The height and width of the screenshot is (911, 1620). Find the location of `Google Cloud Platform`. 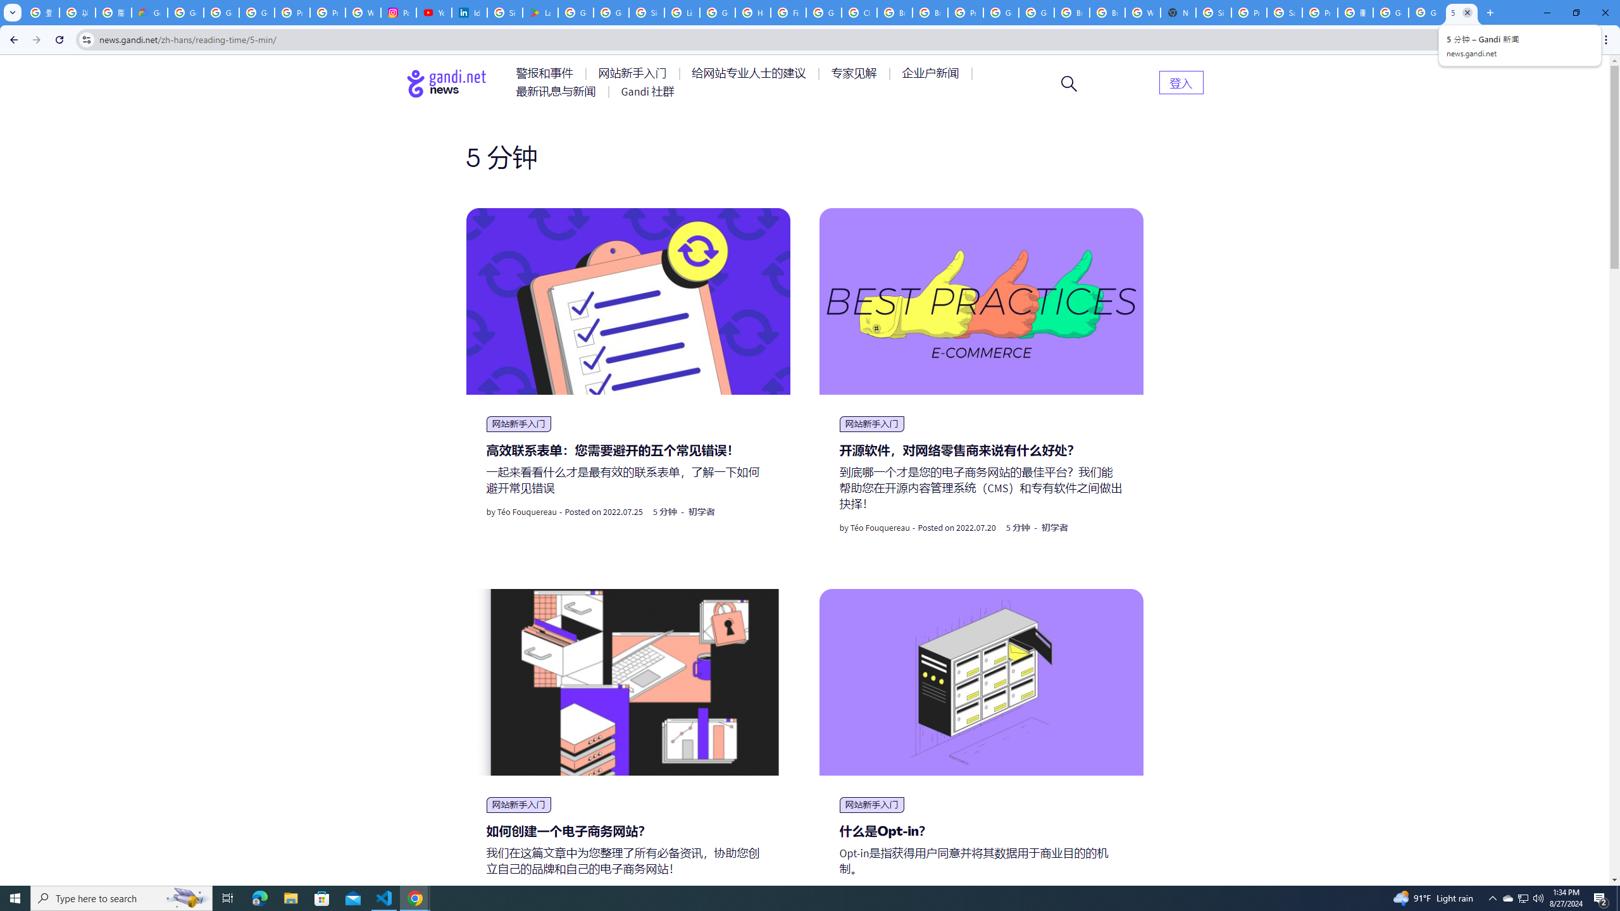

Google Cloud Platform is located at coordinates (1001, 13).